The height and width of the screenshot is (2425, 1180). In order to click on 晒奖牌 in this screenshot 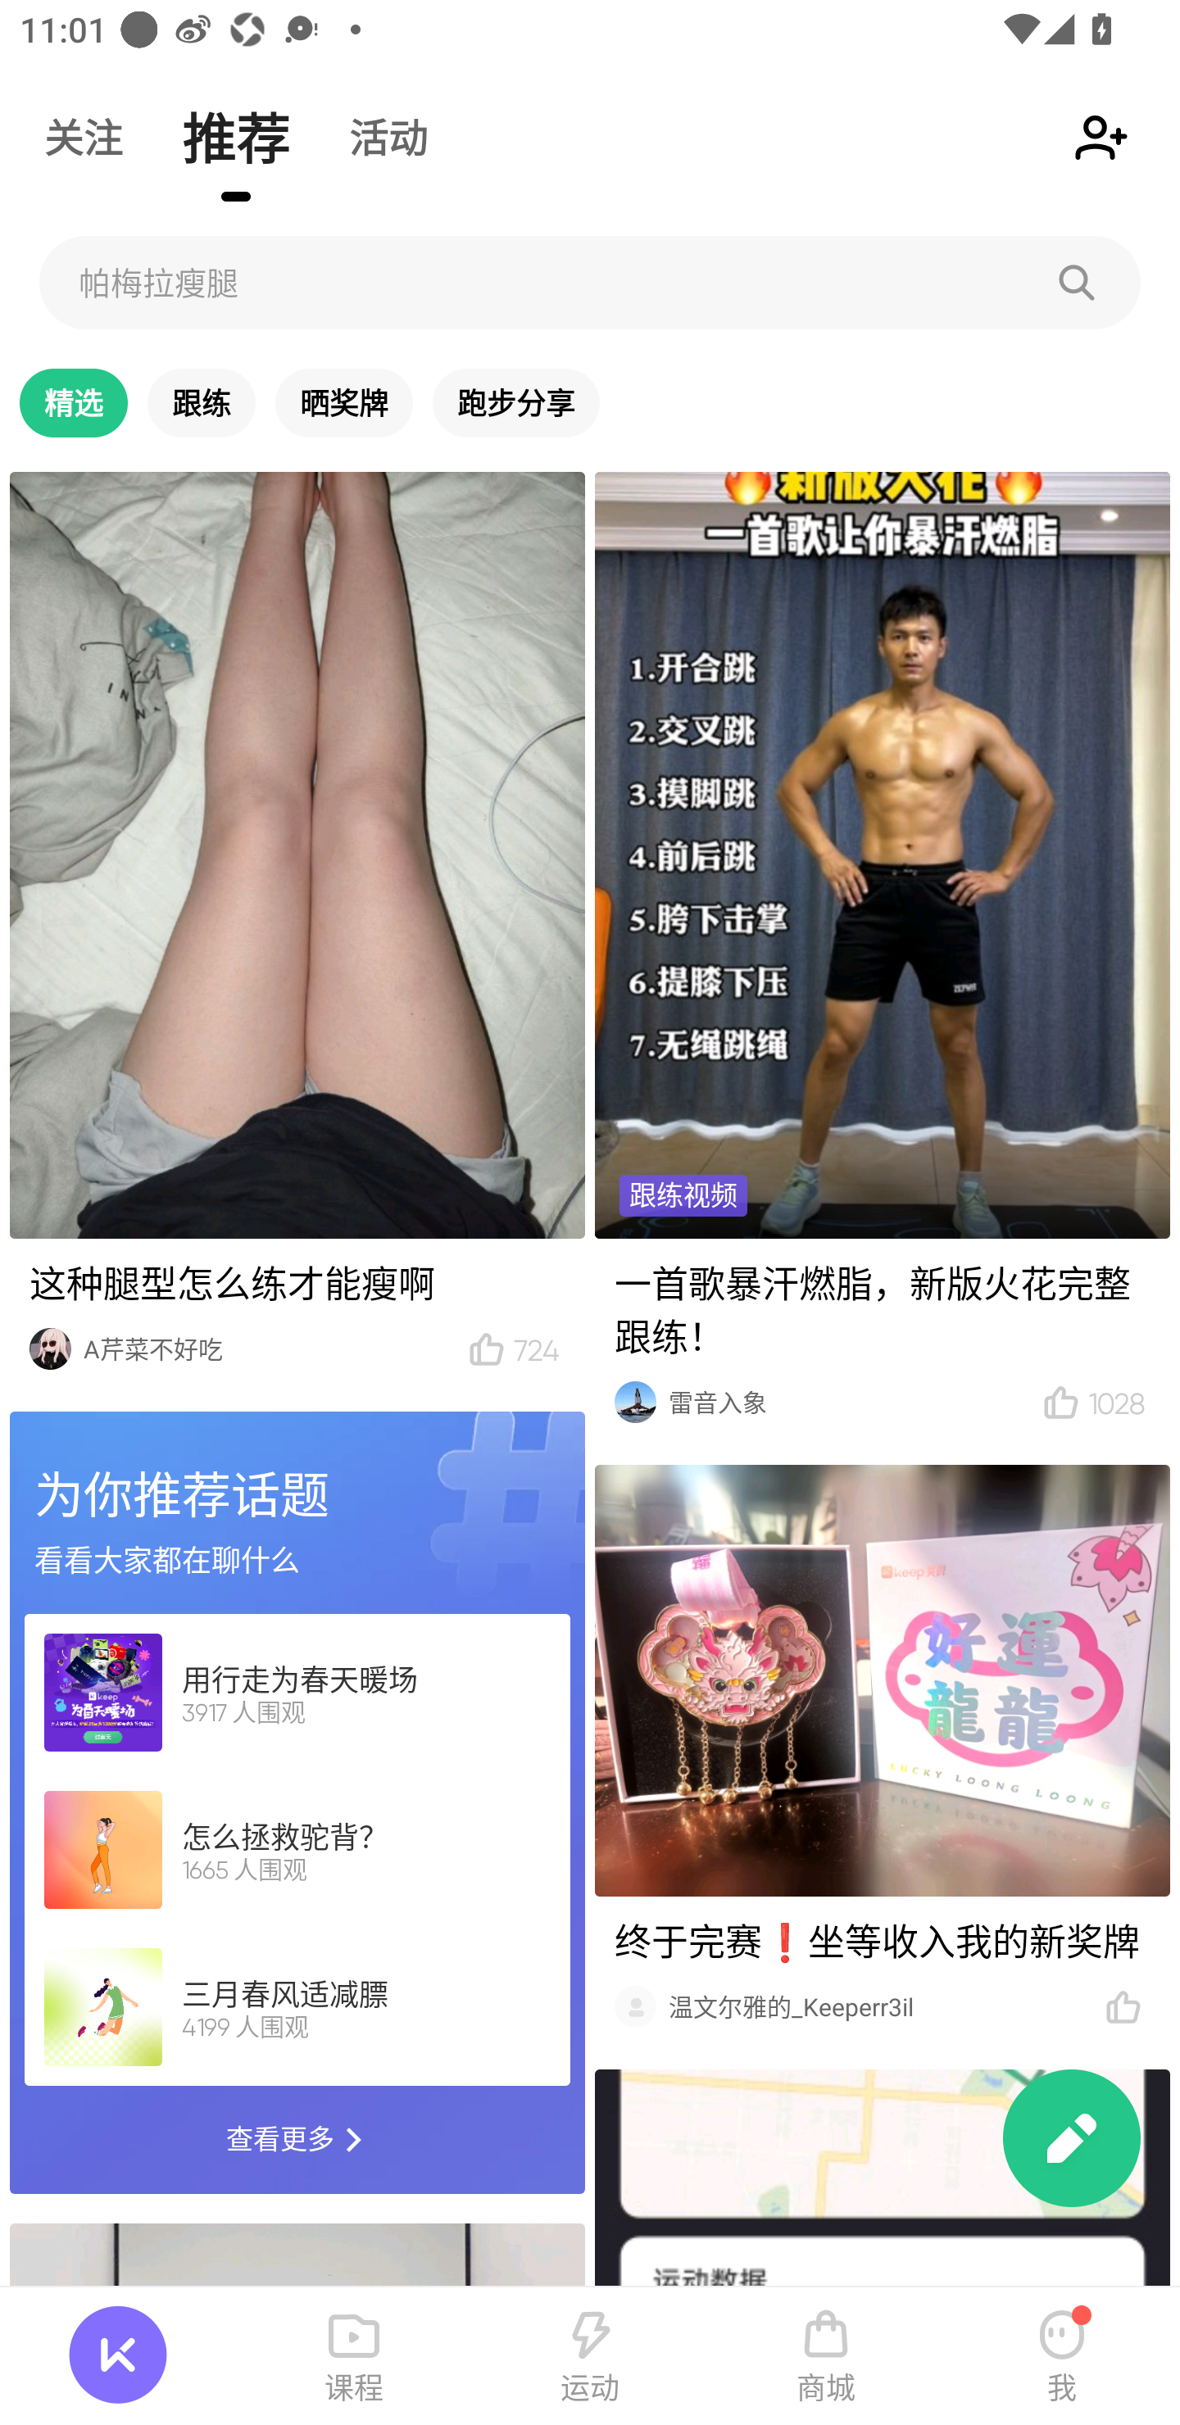, I will do `click(343, 401)`.